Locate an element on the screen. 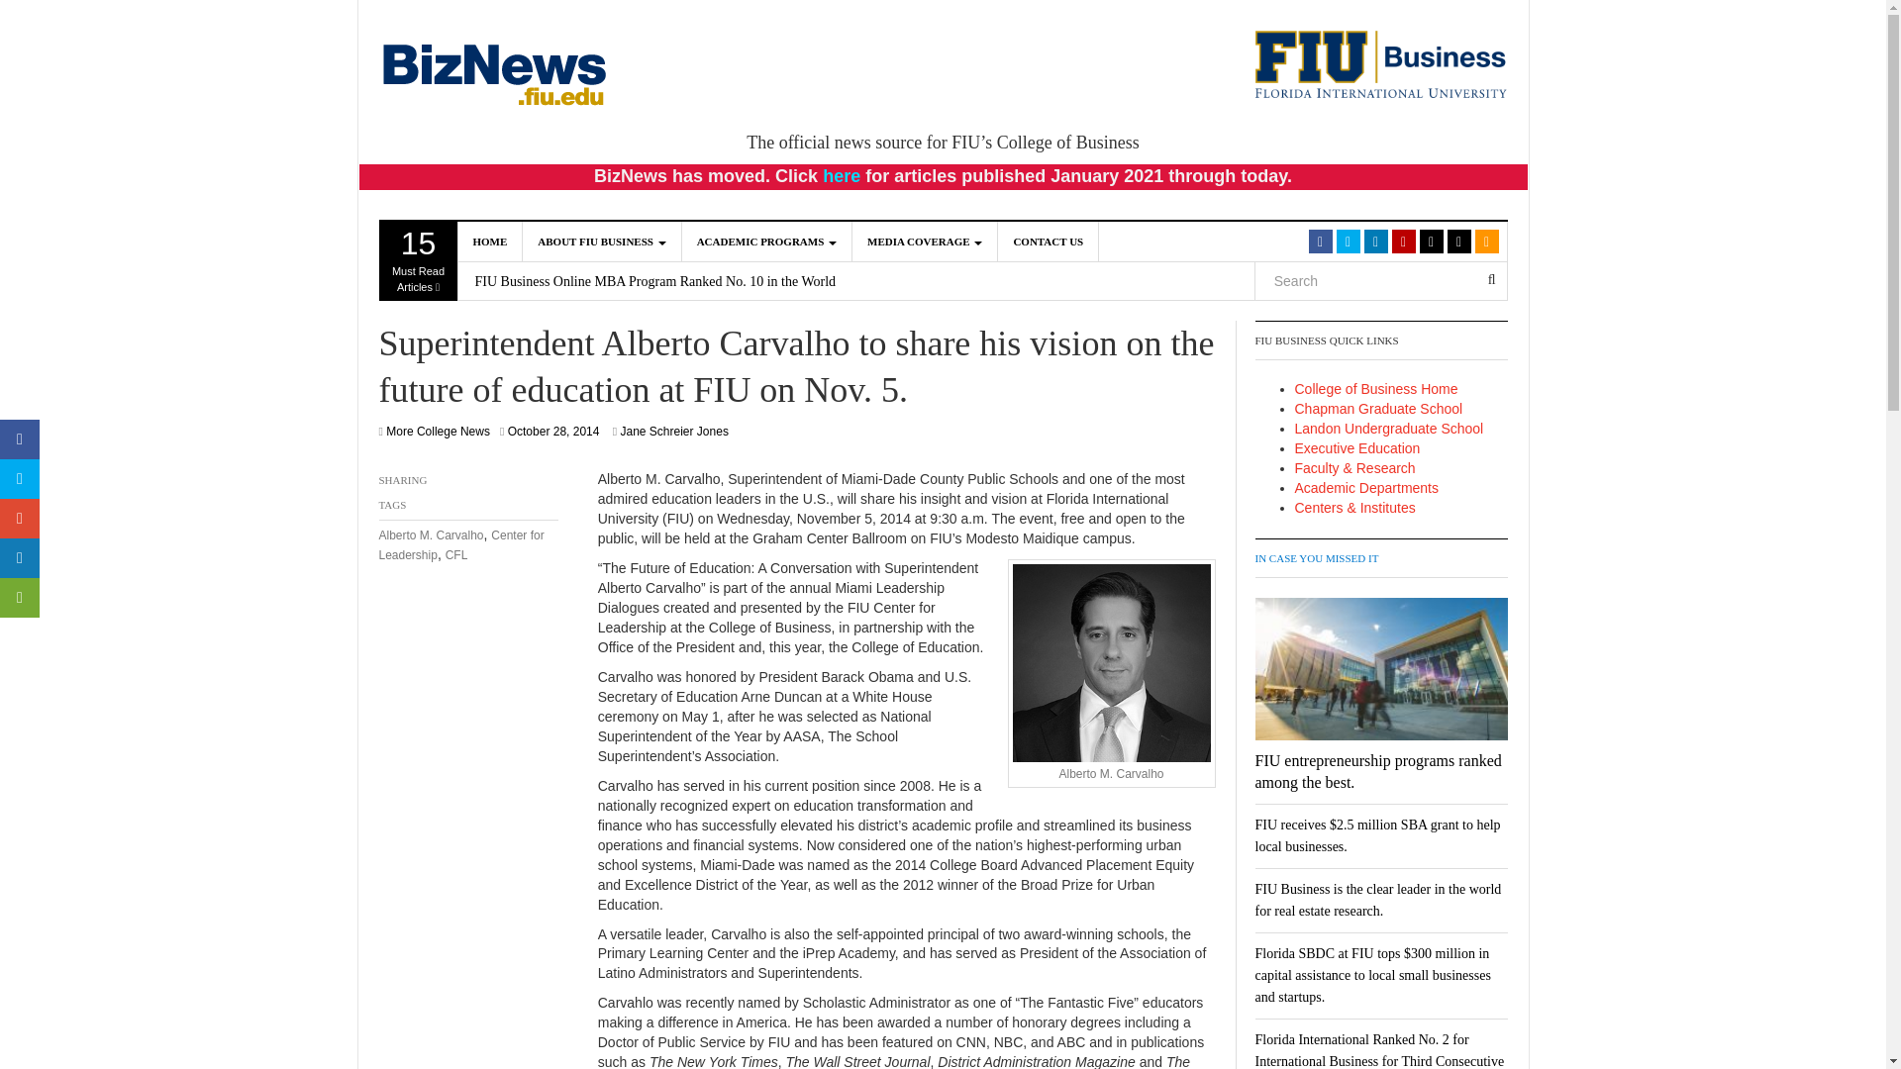 This screenshot has height=1069, width=1901. MEDIA COVERAGE is located at coordinates (925, 241).